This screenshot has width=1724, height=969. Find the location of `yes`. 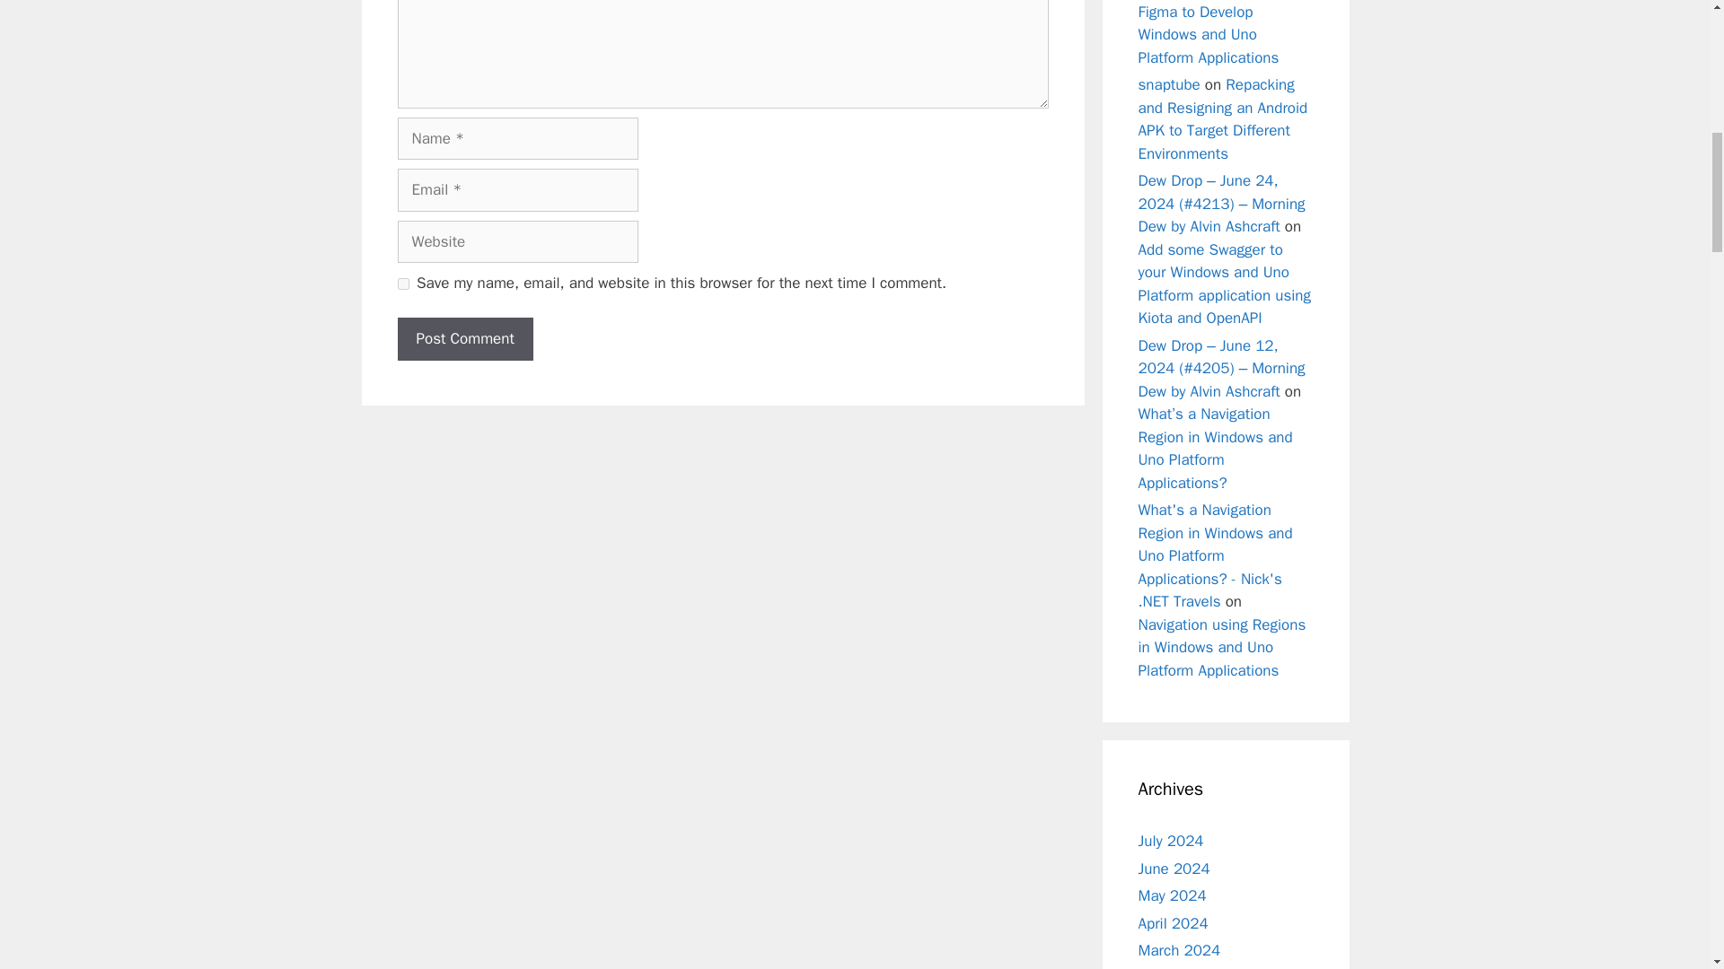

yes is located at coordinates (402, 284).